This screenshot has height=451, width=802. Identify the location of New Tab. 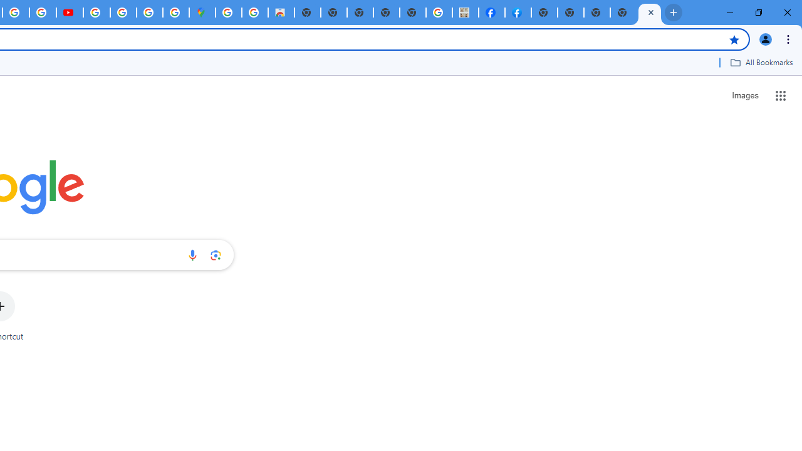
(544, 13).